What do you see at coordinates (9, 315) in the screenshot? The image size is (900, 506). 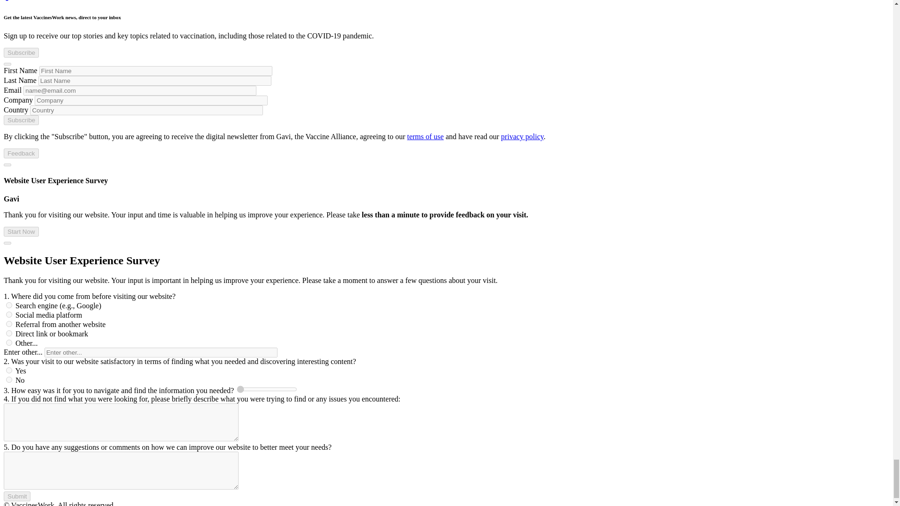 I see `Social media platform` at bounding box center [9, 315].